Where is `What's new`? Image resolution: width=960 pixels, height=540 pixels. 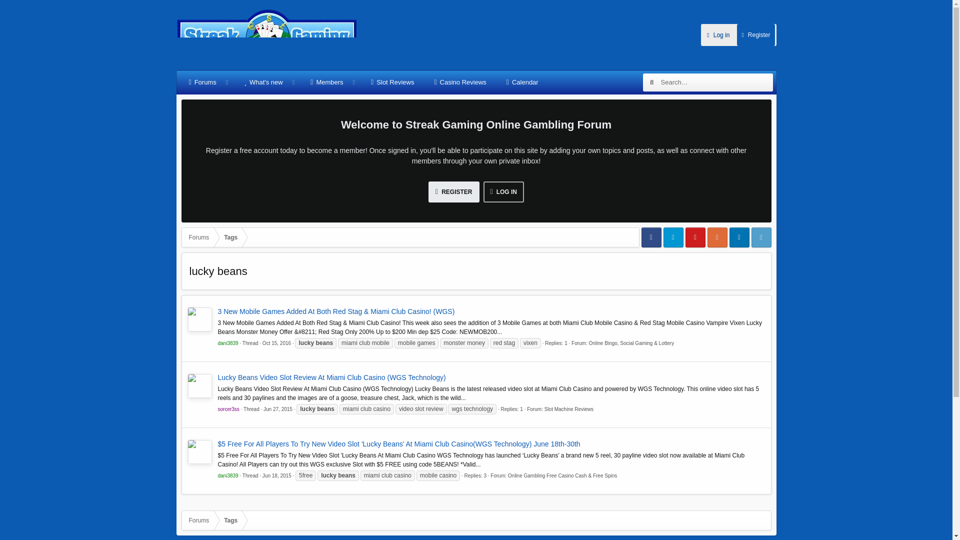 What's new is located at coordinates (263, 82).